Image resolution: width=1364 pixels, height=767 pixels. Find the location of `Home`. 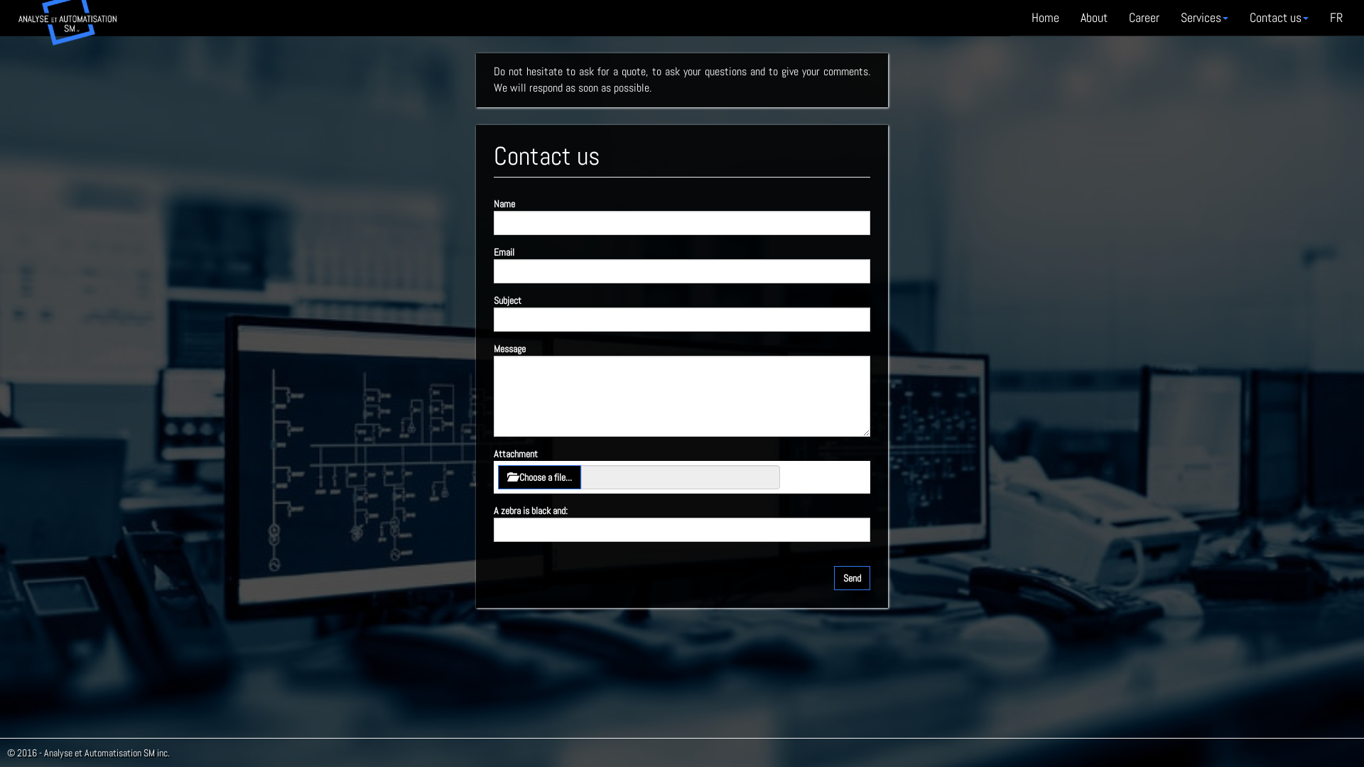

Home is located at coordinates (1046, 18).